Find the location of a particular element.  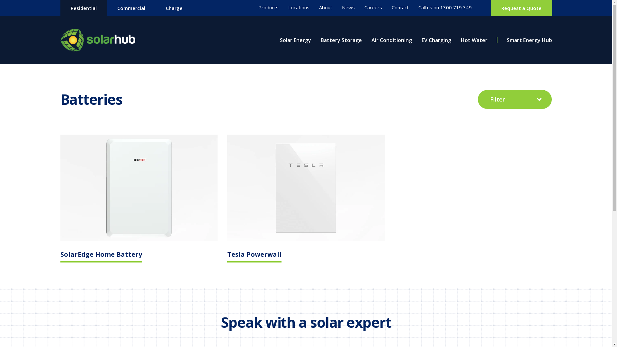

EV Charging is located at coordinates (436, 40).